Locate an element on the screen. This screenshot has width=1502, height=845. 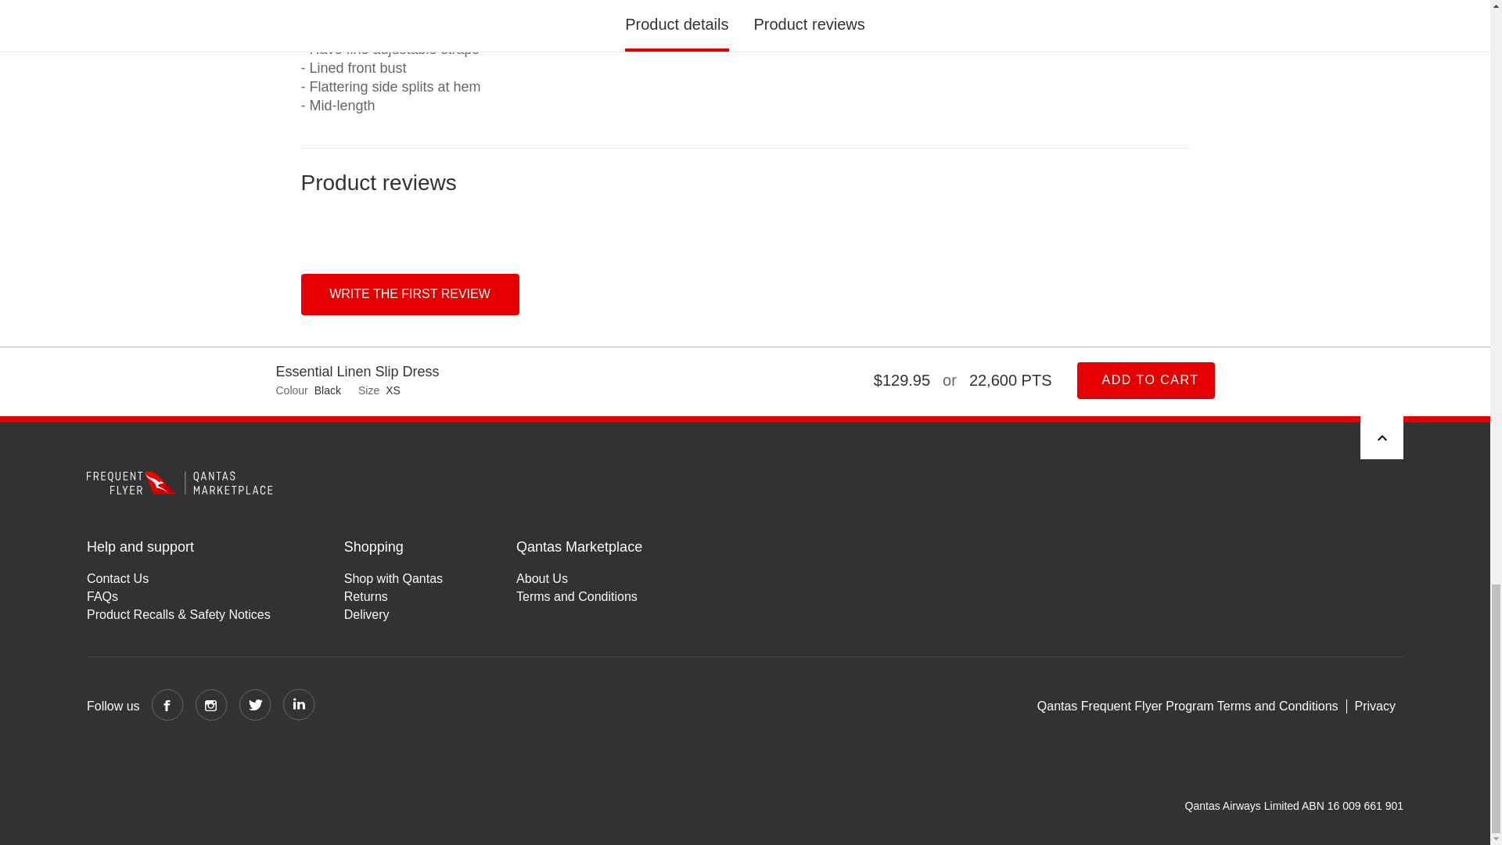
Product details is located at coordinates (745, 74).